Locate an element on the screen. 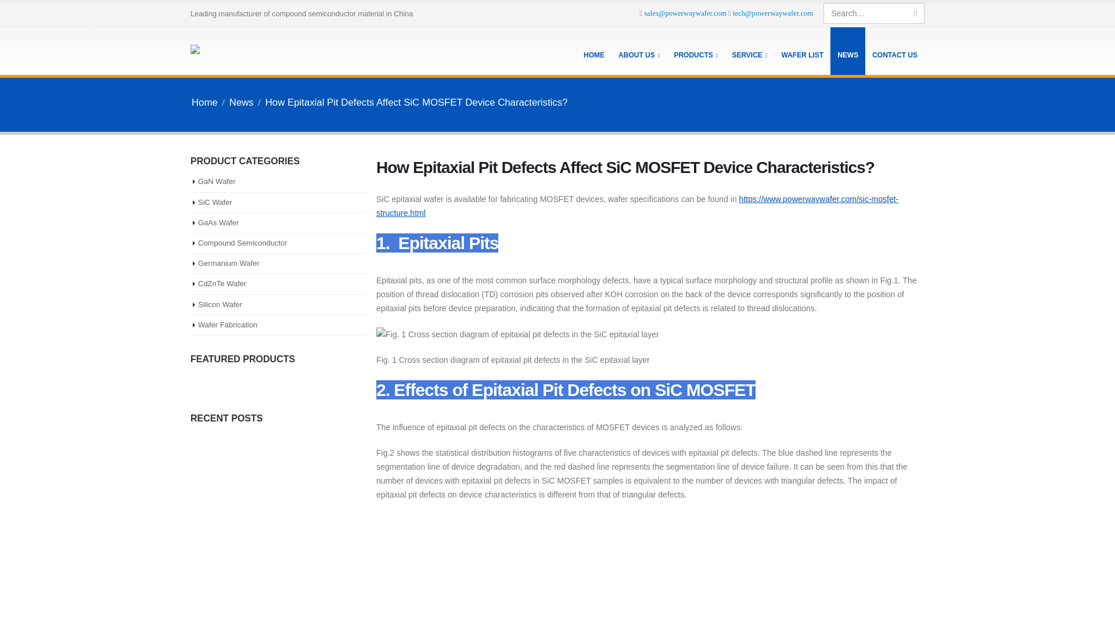 This screenshot has width=1115, height=627. ABOUT US is located at coordinates (639, 51).